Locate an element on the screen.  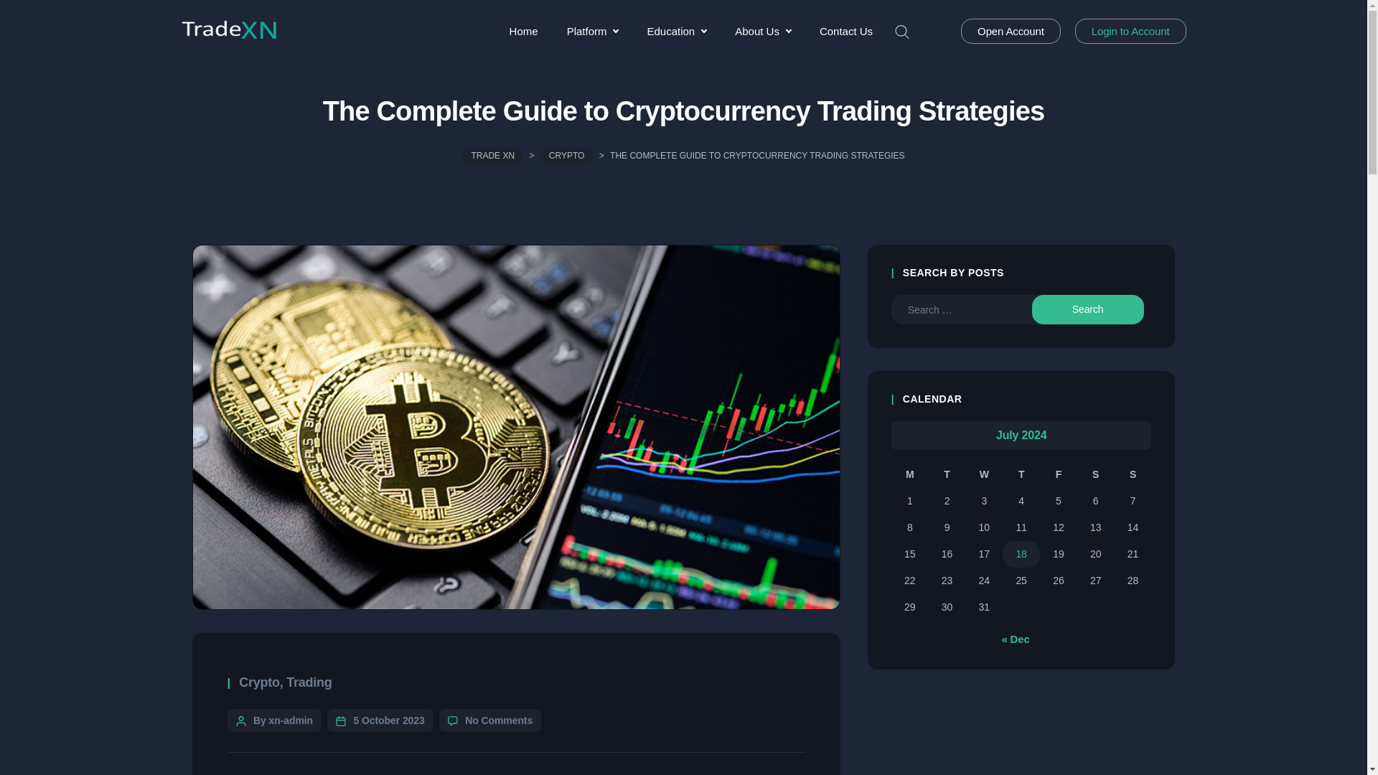
Sunday is located at coordinates (1133, 474).